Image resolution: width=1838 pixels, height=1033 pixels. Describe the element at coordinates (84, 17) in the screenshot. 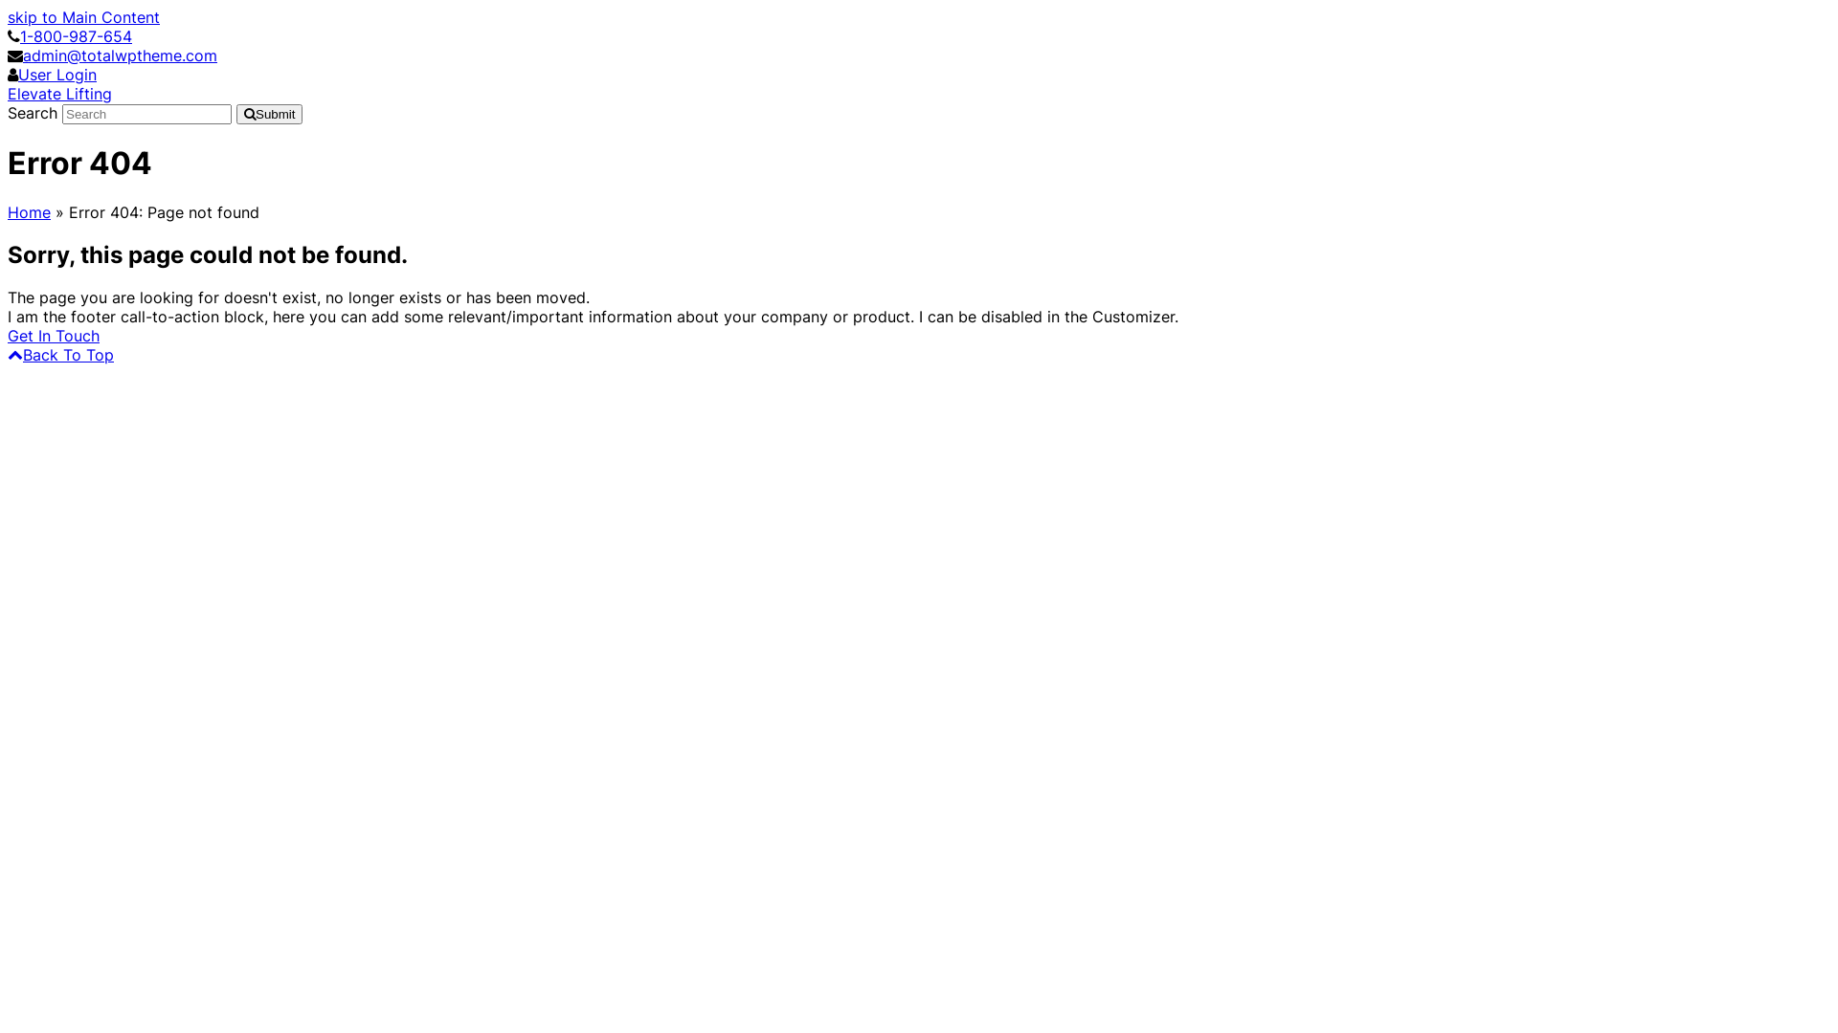

I see `skip to Main Content` at that location.